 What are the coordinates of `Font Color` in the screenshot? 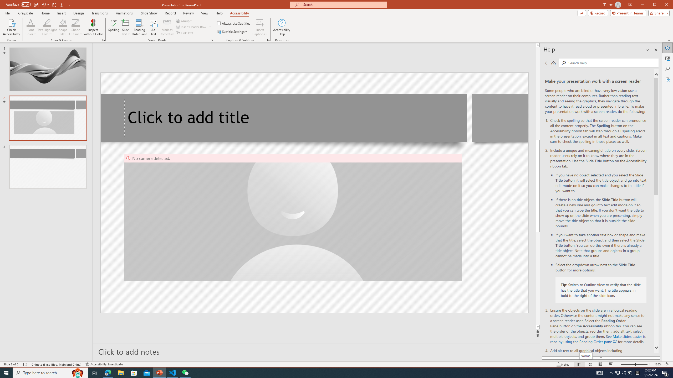 It's located at (31, 23).